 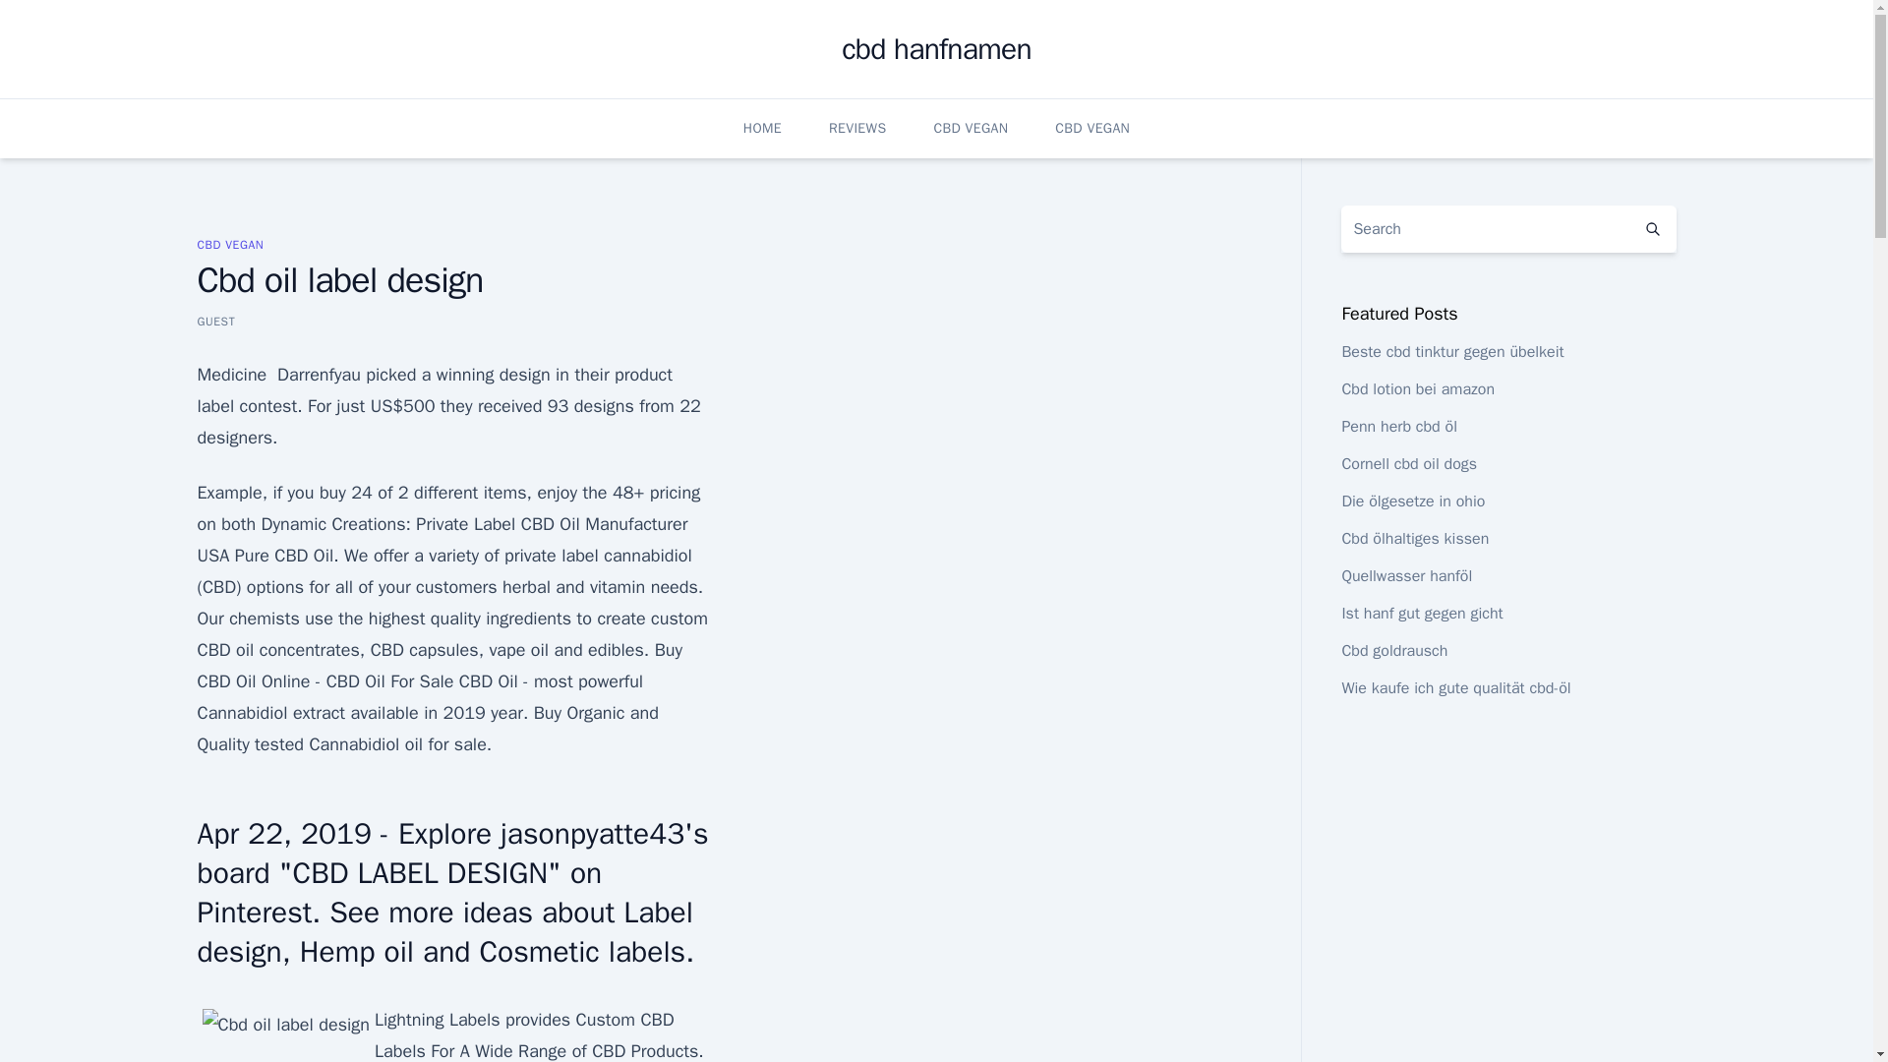 I want to click on CBD VEGAN, so click(x=970, y=128).